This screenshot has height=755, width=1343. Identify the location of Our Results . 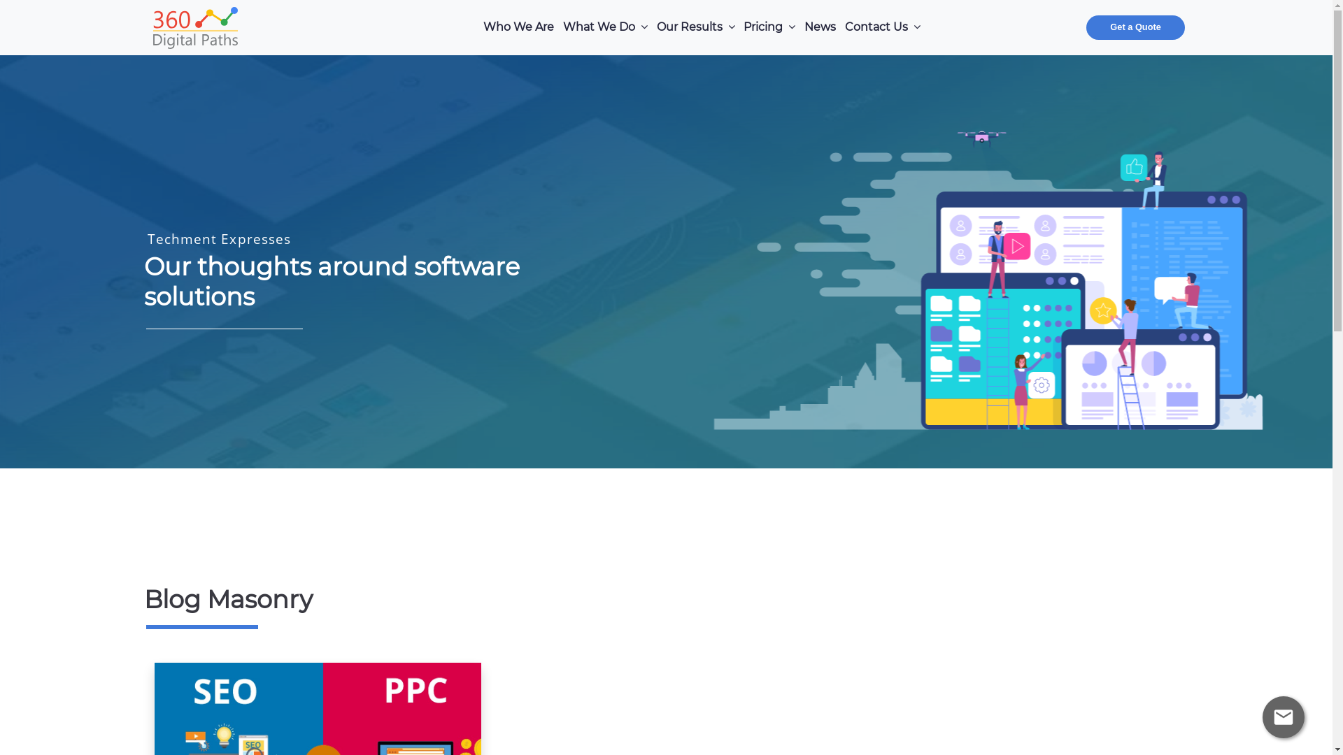
(695, 28).